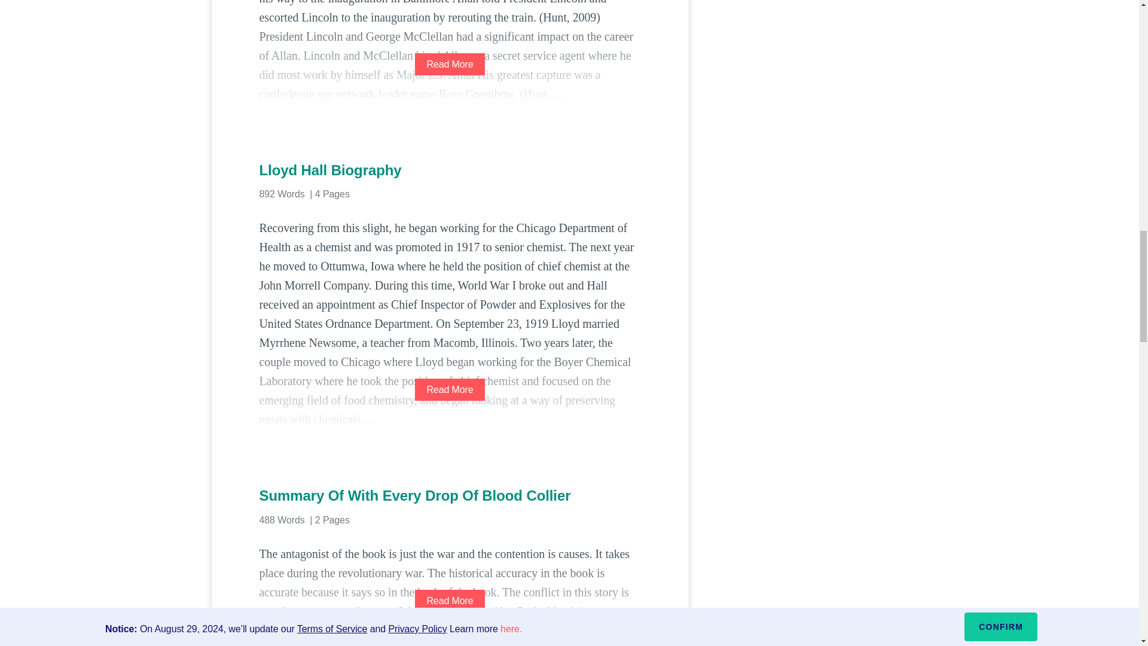 This screenshot has height=646, width=1148. Describe the element at coordinates (450, 389) in the screenshot. I see `Read More` at that location.